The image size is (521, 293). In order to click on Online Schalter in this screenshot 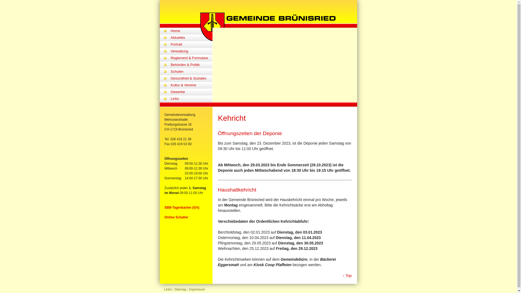, I will do `click(176, 217)`.